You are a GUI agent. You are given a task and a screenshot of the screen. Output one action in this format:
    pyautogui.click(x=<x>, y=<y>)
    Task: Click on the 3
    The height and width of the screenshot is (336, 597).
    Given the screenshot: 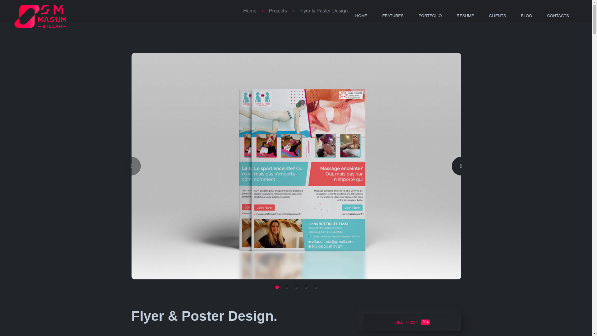 What is the action you would take?
    pyautogui.click(x=412, y=322)
    